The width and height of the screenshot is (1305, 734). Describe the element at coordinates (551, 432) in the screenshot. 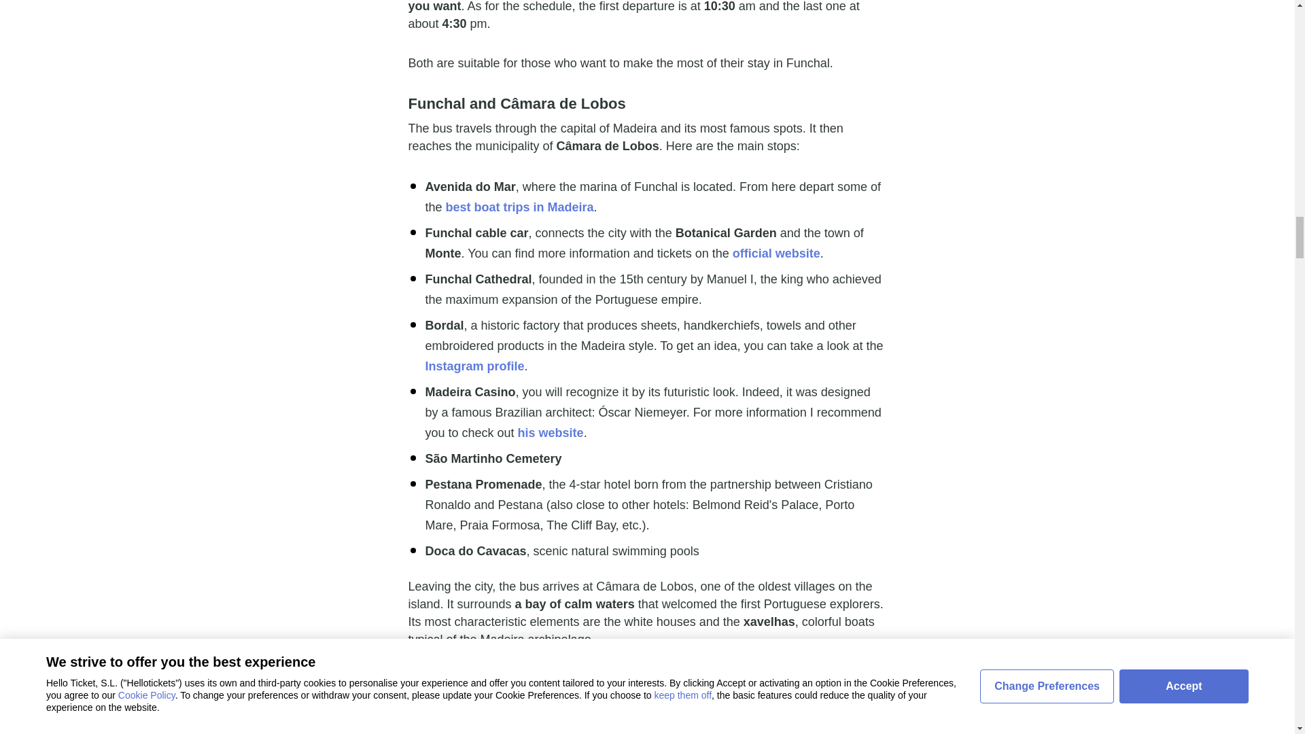

I see `his website` at that location.